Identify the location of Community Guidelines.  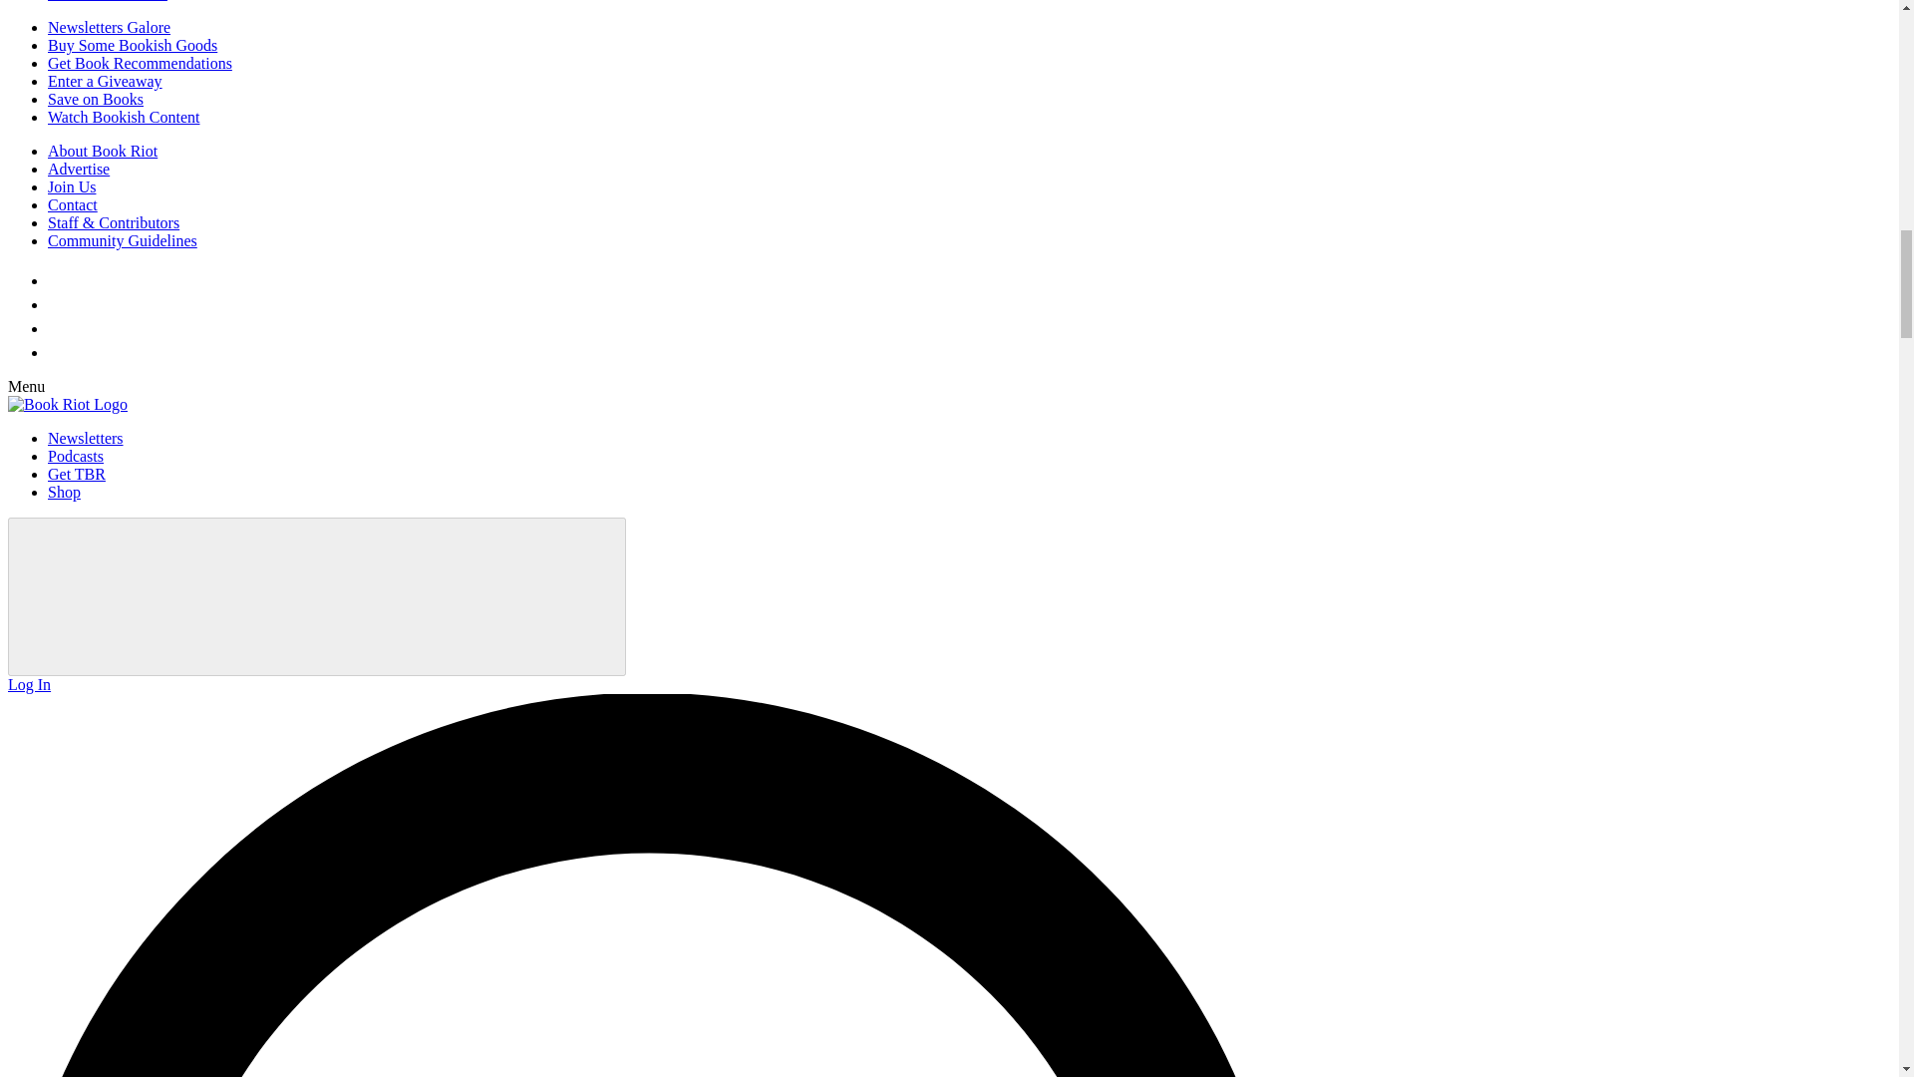
(122, 240).